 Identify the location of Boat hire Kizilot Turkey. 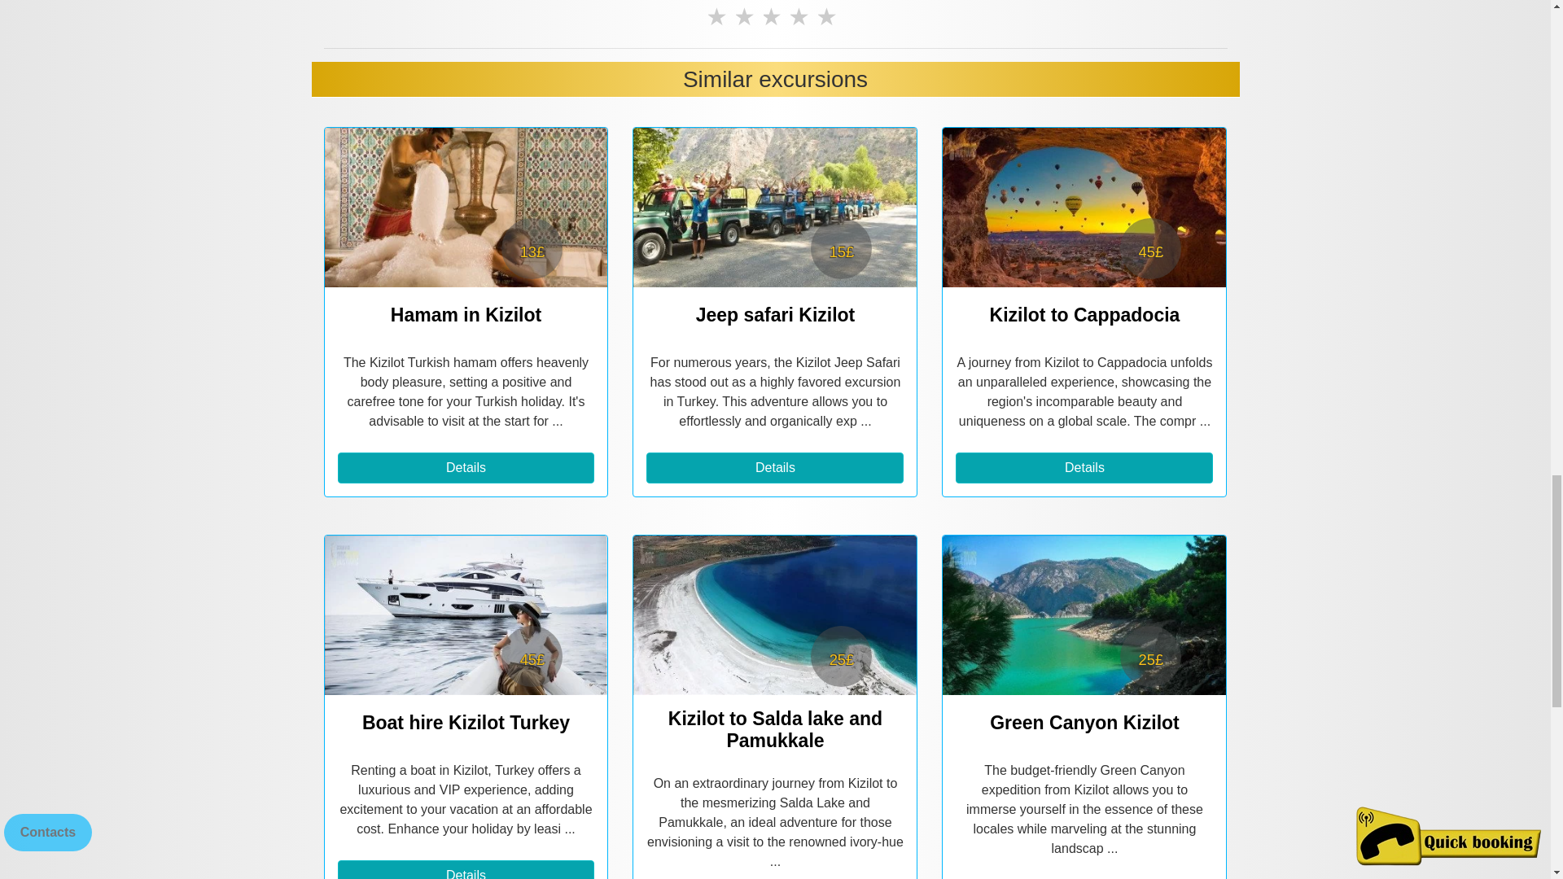
(466, 615).